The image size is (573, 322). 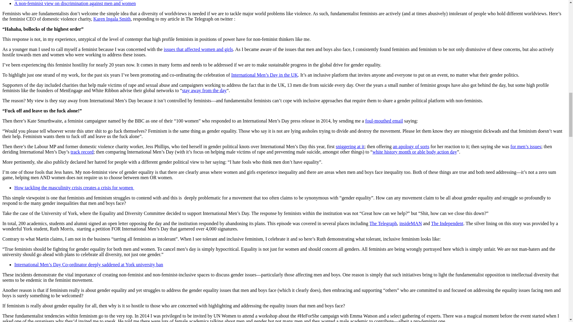 What do you see at coordinates (75, 4) in the screenshot?
I see `A non-feminist view on discrimination against men and women` at bounding box center [75, 4].